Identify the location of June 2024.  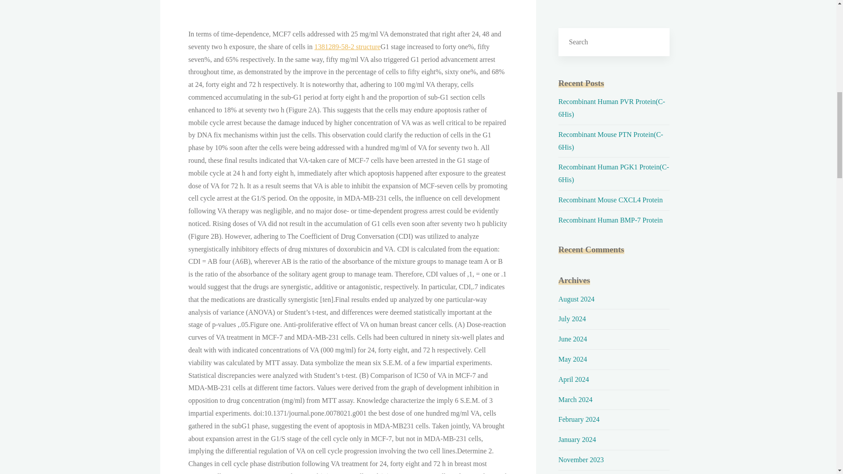
(573, 339).